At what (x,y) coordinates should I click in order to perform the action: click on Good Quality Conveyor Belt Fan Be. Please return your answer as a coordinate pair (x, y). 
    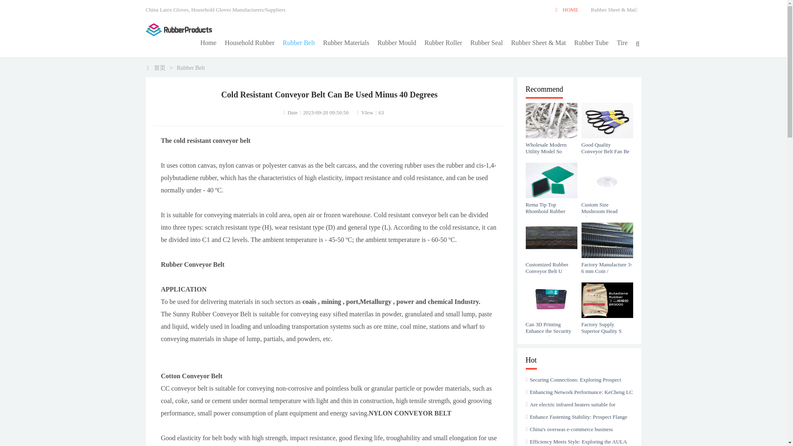
    Looking at the image, I should click on (607, 145).